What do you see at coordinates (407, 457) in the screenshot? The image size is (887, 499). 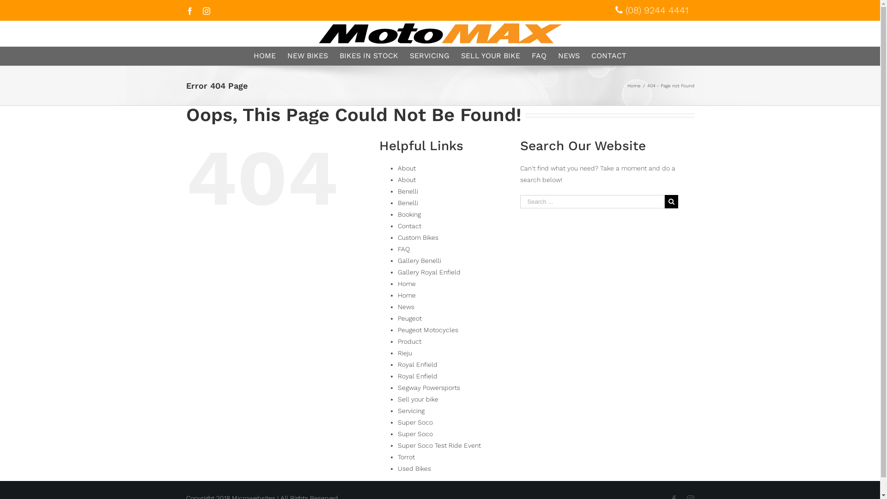 I see `Torrot` at bounding box center [407, 457].